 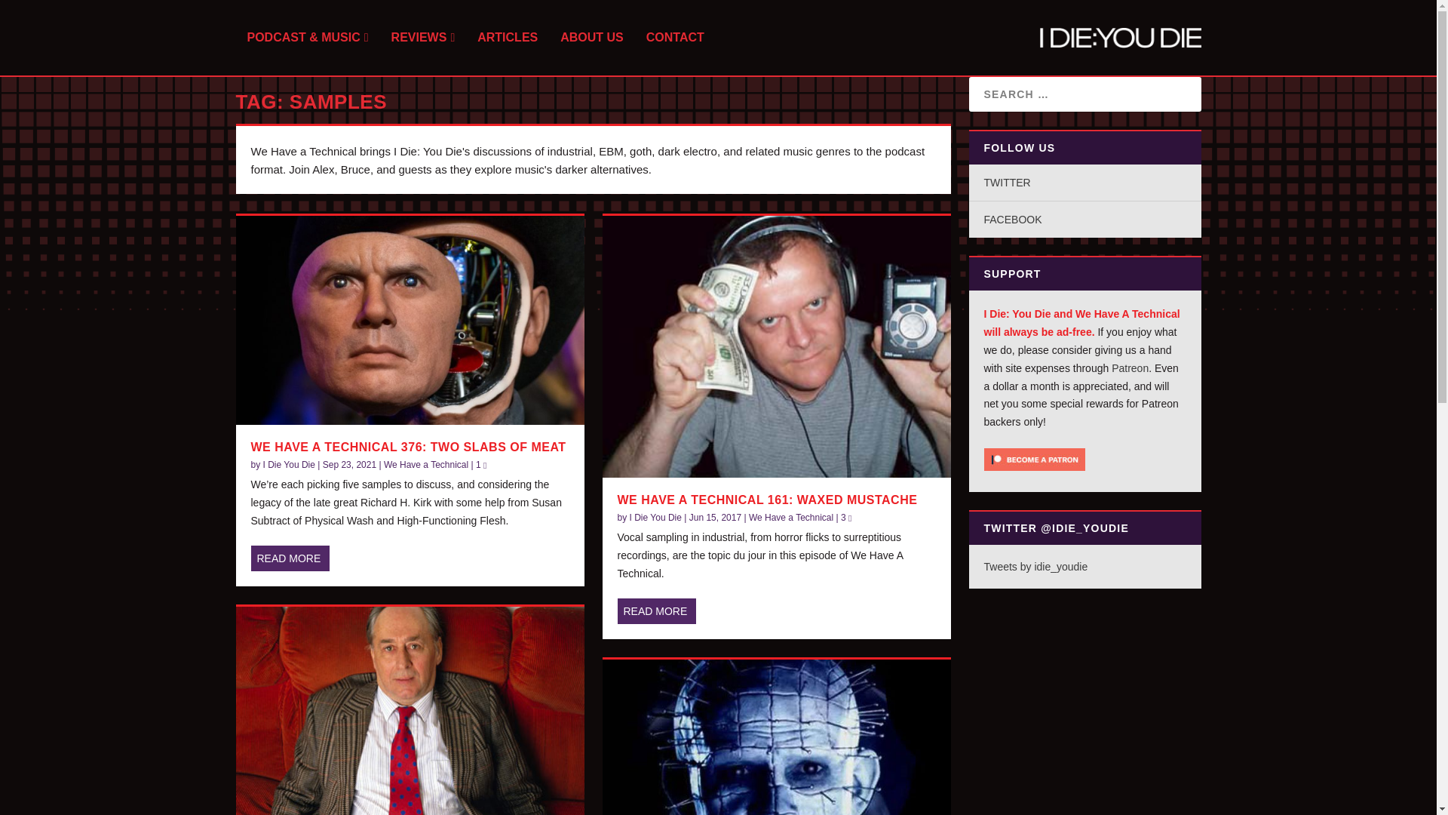 I want to click on WE HAVE A TECHNICAL 376: TWO SLABS OF MEAT, so click(x=408, y=447).